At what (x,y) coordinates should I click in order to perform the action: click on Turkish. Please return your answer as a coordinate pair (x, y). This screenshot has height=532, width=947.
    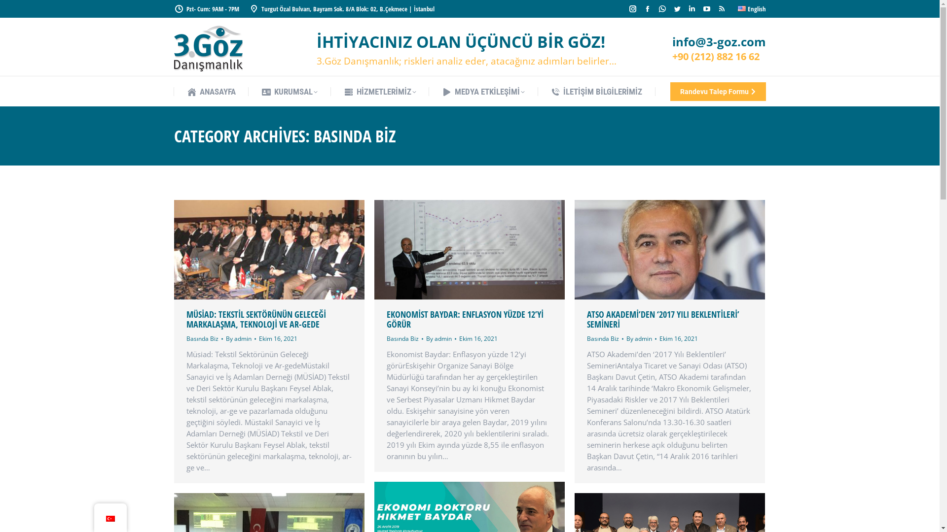
    Looking at the image, I should click on (110, 519).